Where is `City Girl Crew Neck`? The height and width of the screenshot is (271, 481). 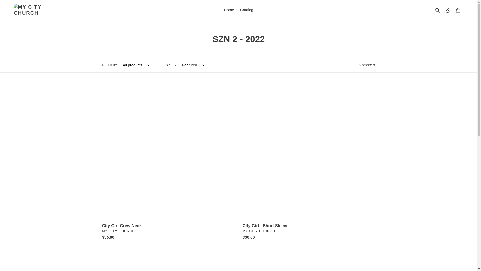
City Girl Crew Neck is located at coordinates (169, 164).